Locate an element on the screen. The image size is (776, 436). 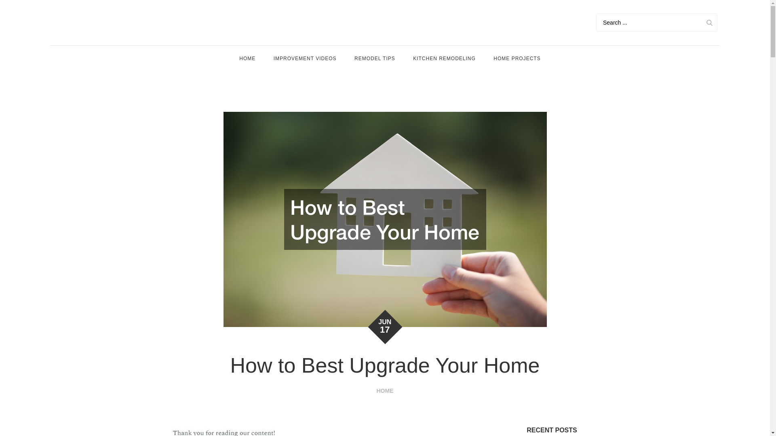
IMPROVEMENT VIDEOS is located at coordinates (305, 59).